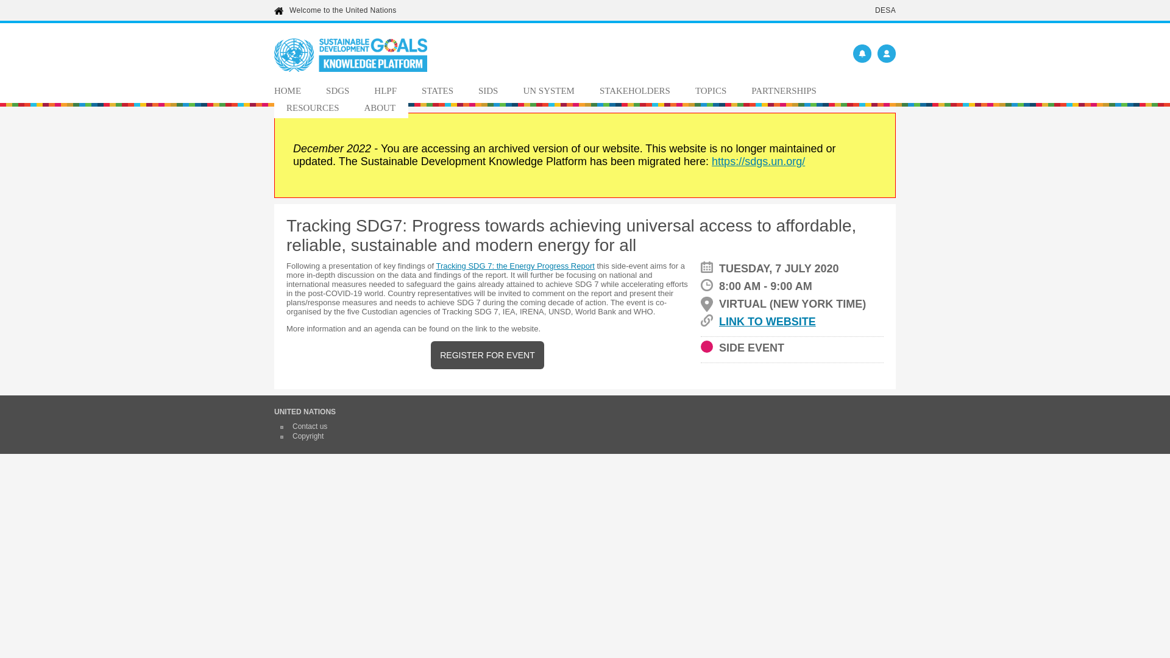 The width and height of the screenshot is (1170, 658). What do you see at coordinates (310, 426) in the screenshot?
I see `Contact us` at bounding box center [310, 426].